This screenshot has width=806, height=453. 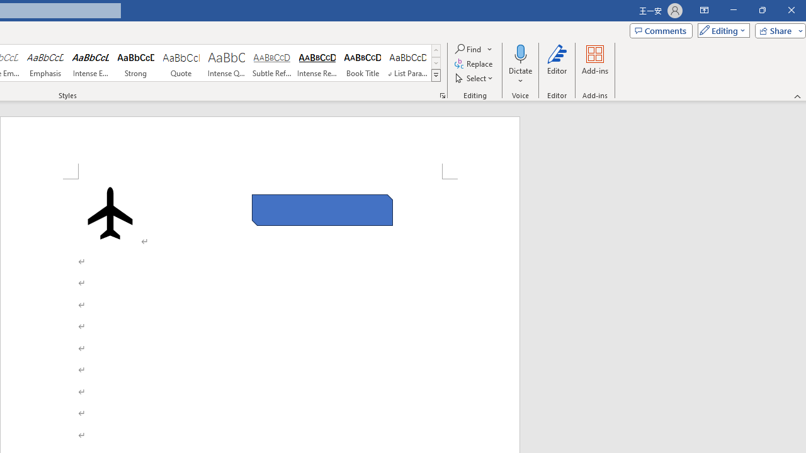 I want to click on Editing, so click(x=720, y=30).